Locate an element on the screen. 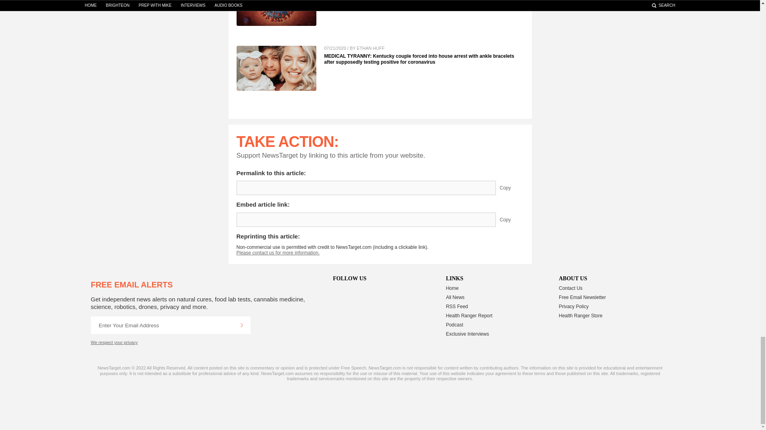 The image size is (766, 430). Copy Permalink is located at coordinates (511, 188).